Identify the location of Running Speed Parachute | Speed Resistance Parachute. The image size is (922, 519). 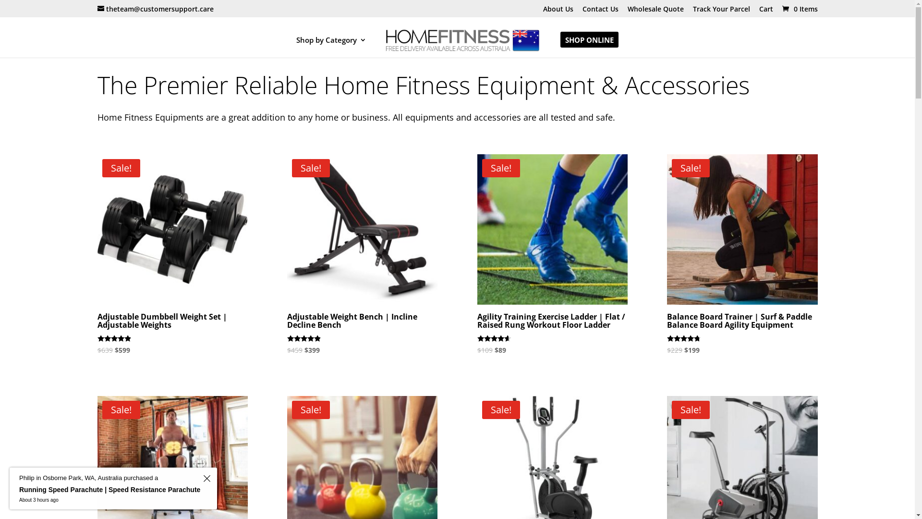
(109, 490).